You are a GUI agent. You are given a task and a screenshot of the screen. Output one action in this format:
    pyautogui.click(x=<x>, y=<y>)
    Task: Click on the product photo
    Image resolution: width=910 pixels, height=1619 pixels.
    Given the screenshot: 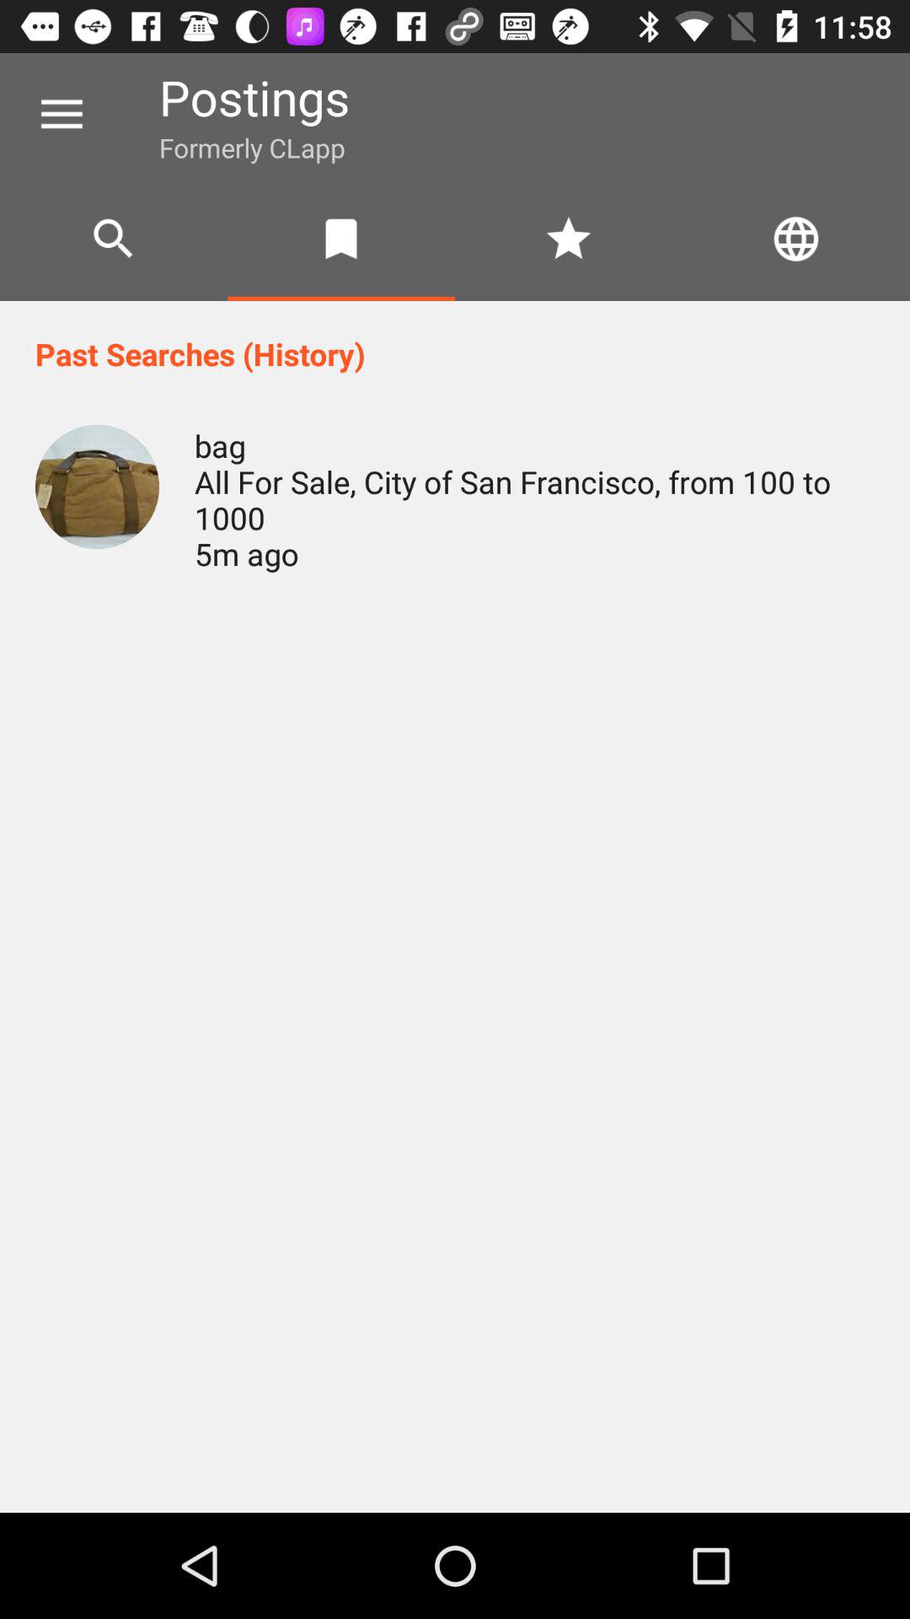 What is the action you would take?
    pyautogui.click(x=98, y=487)
    